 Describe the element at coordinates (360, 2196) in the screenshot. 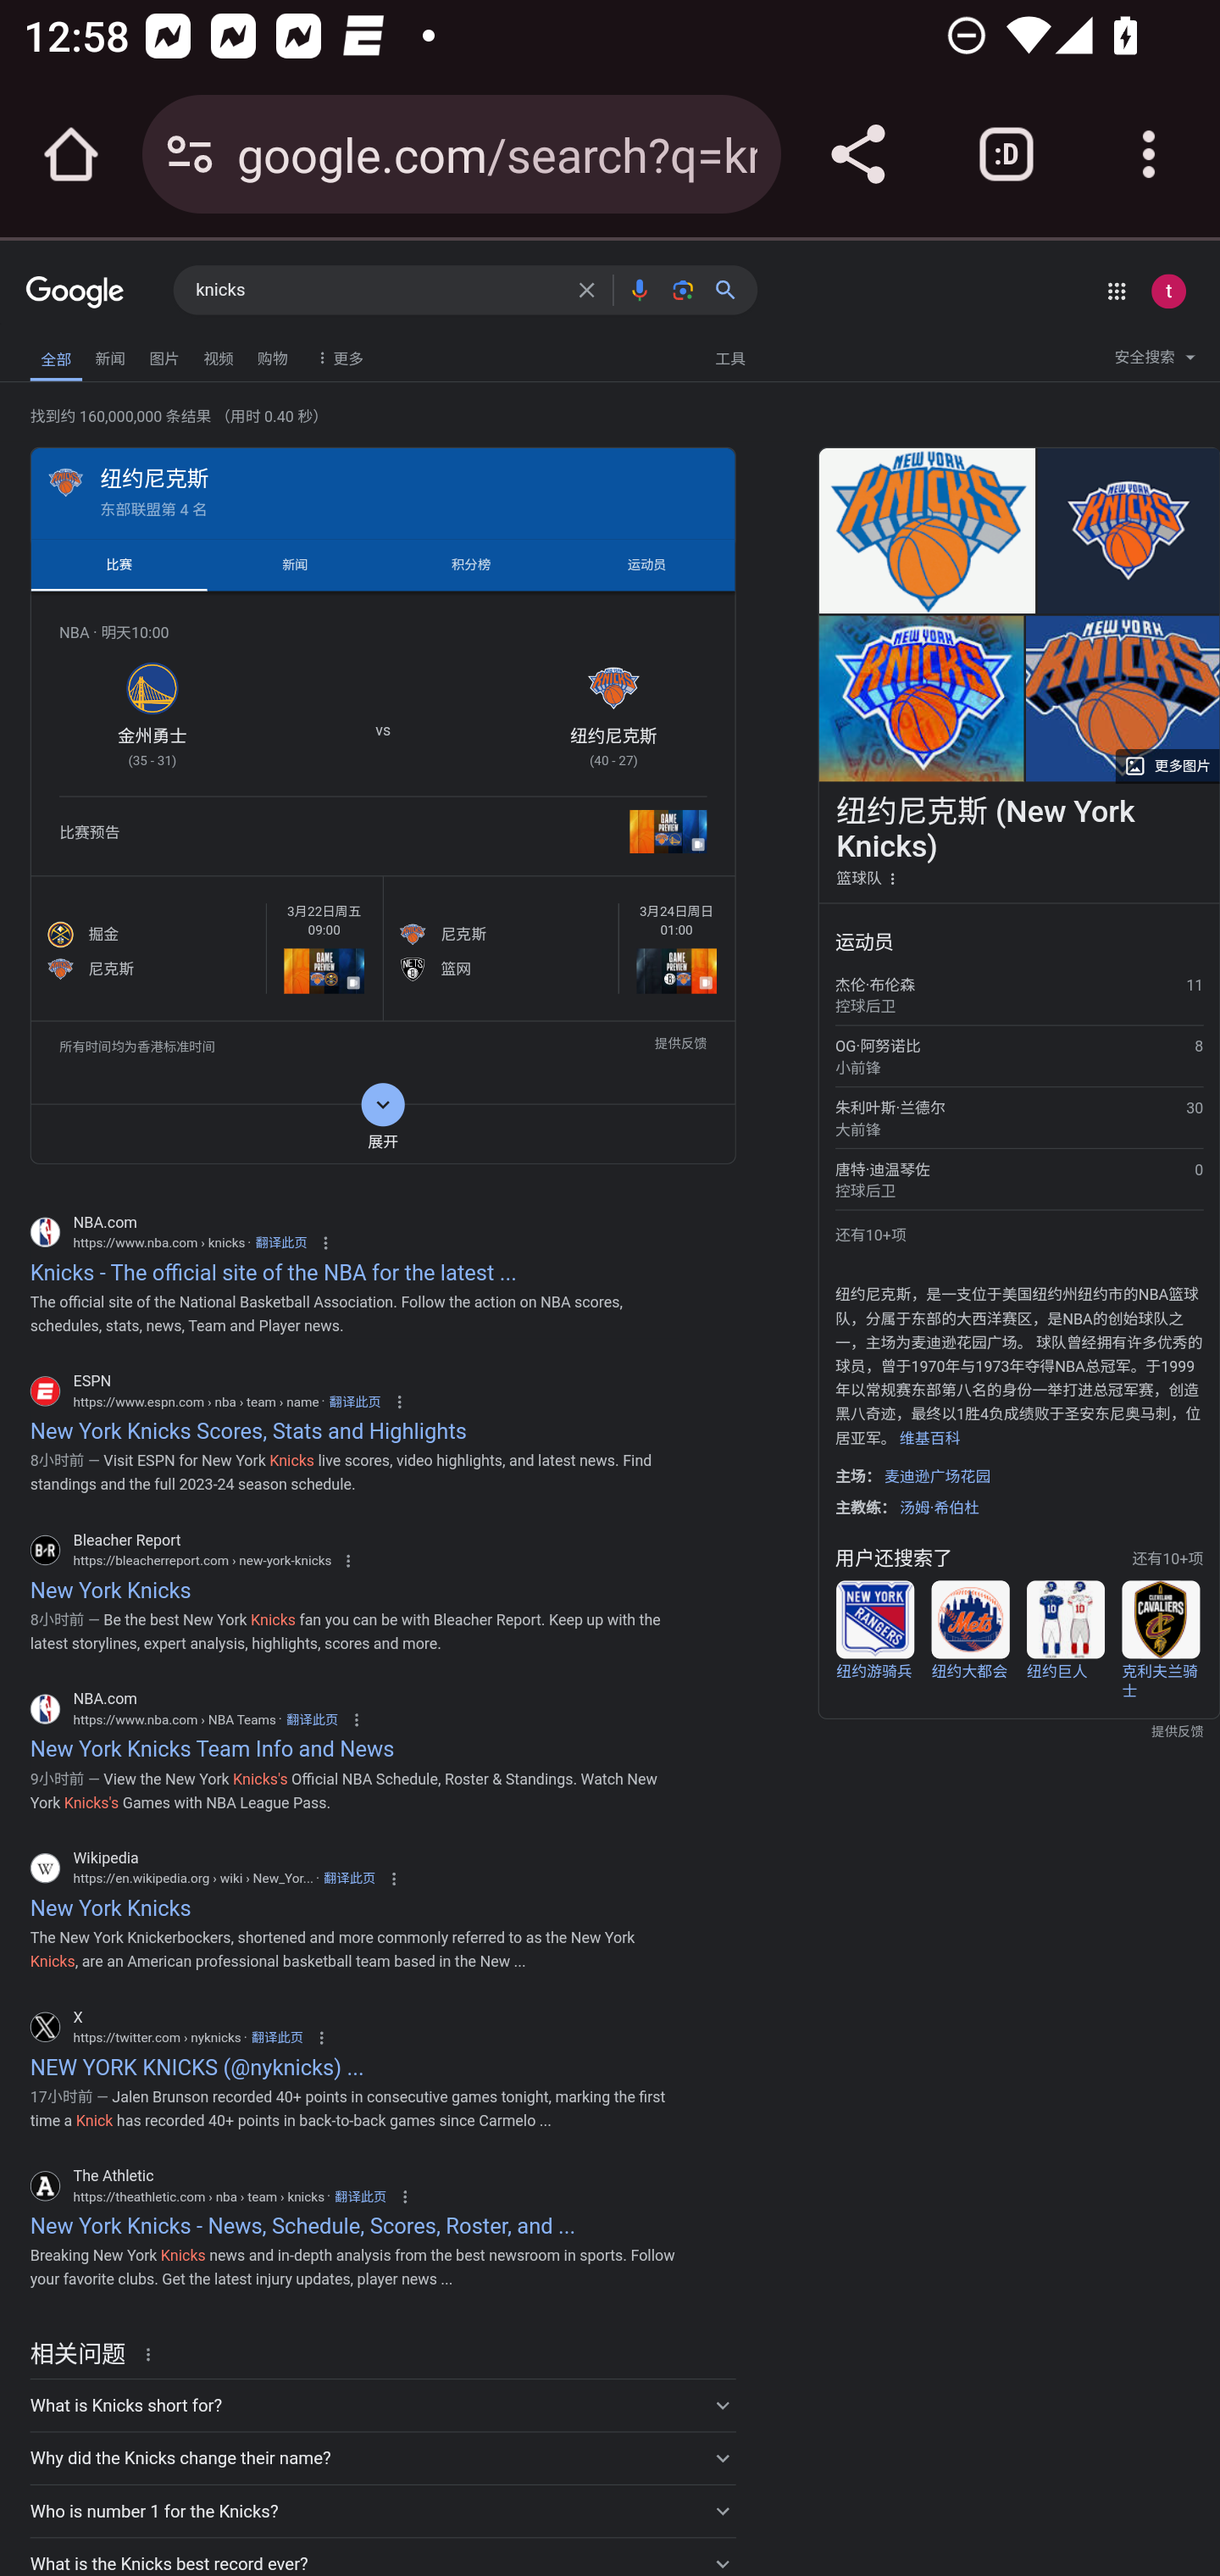

I see `翻译此页` at that location.